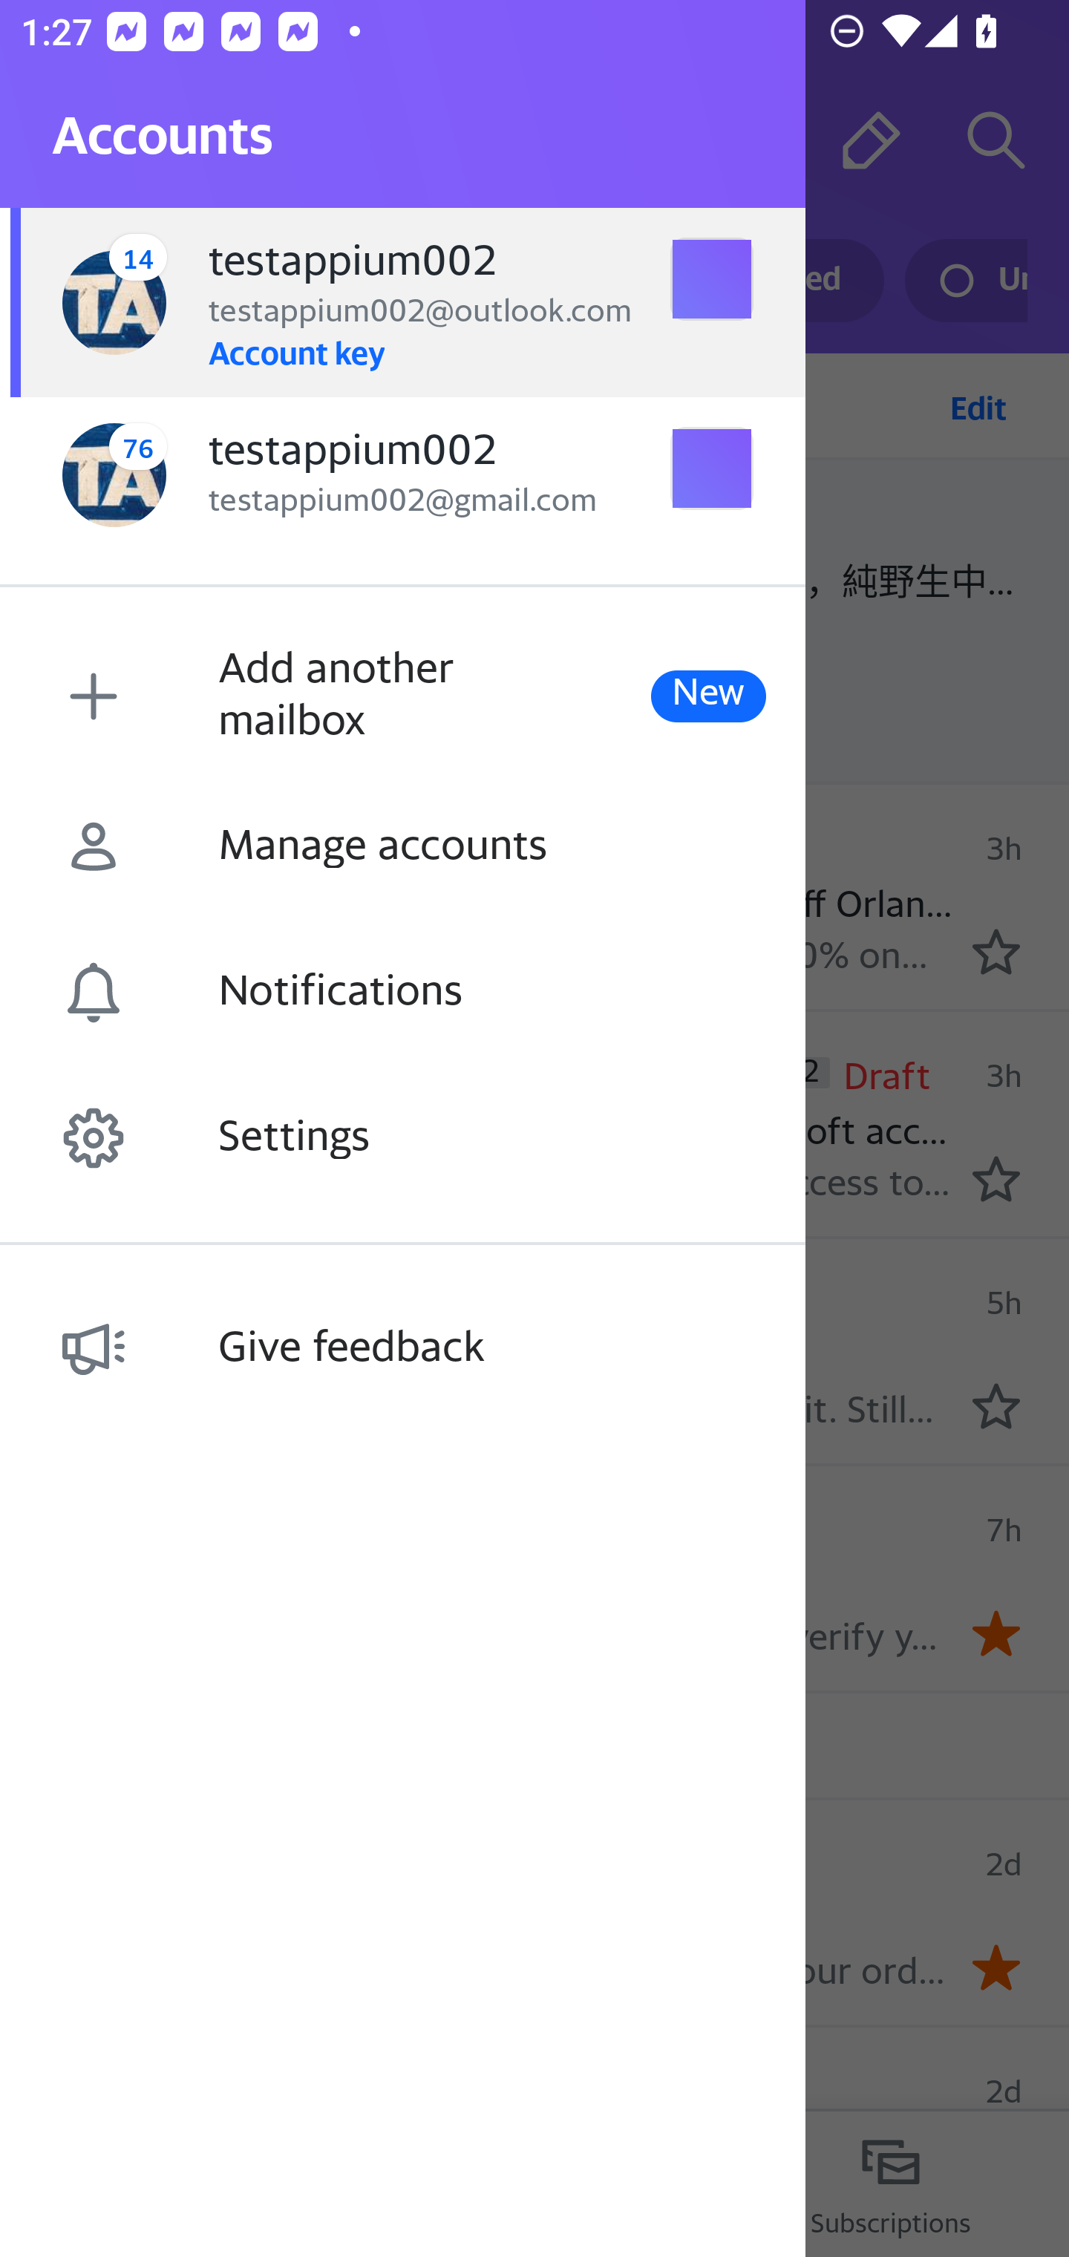  What do you see at coordinates (94, 1121) in the screenshot?
I see `Profile
Me & Microsoft account team` at bounding box center [94, 1121].